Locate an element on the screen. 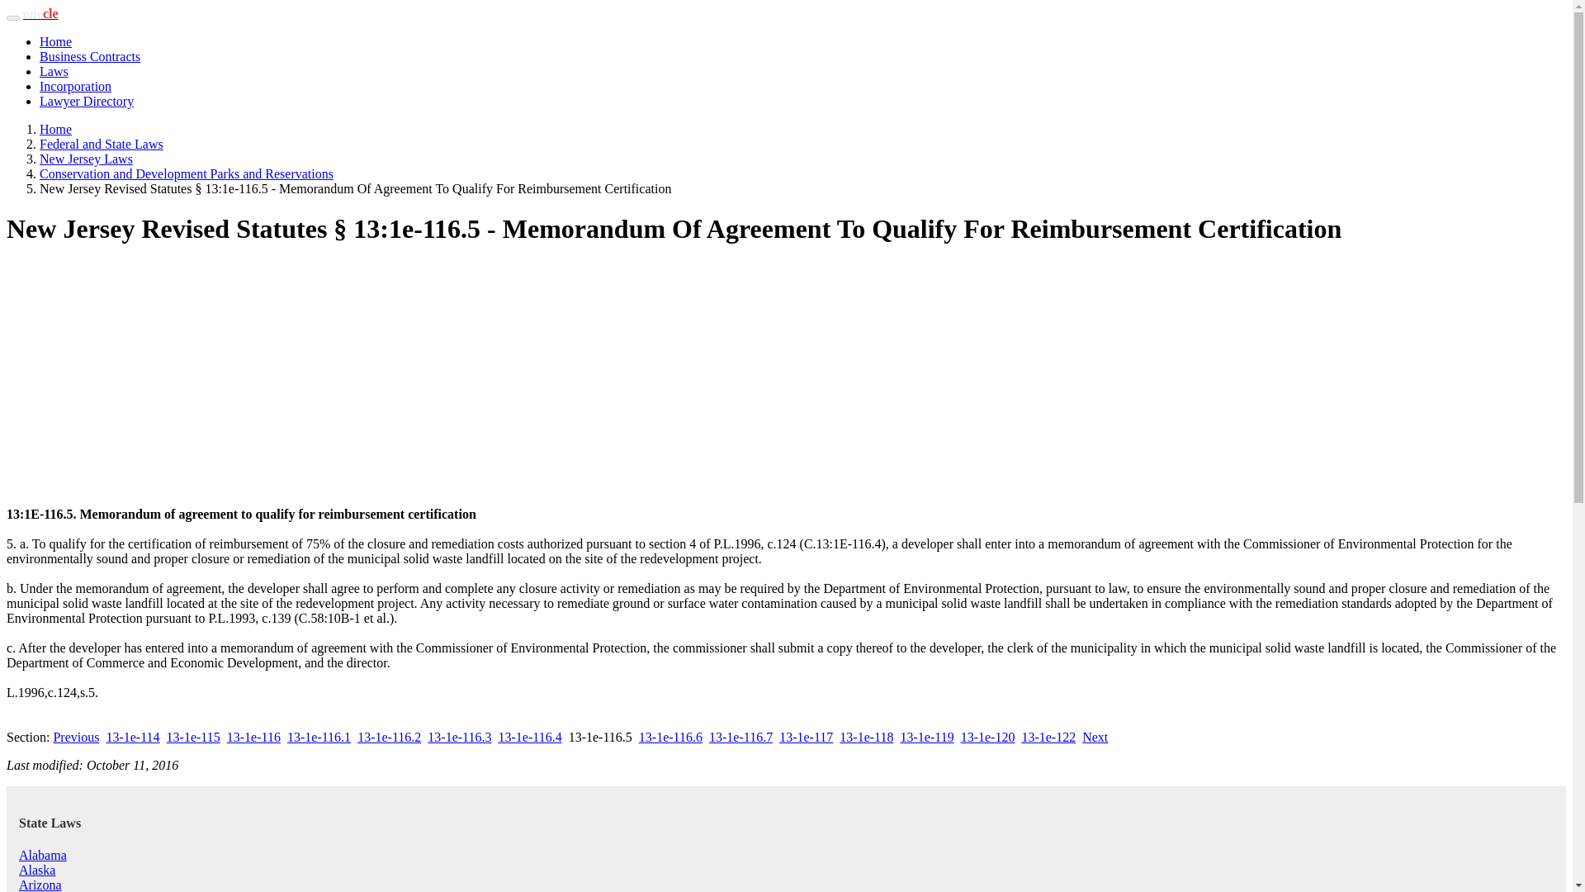 Image resolution: width=1585 pixels, height=892 pixels. Business Contracts is located at coordinates (90, 56).